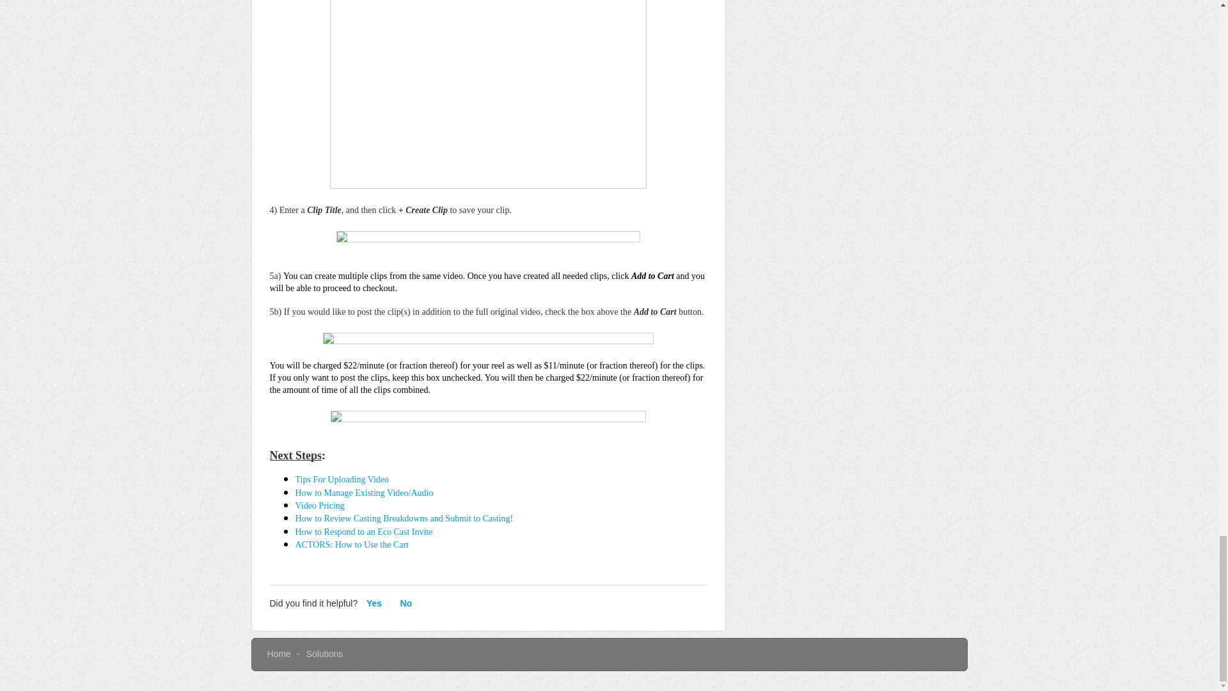 Image resolution: width=1228 pixels, height=691 pixels. Describe the element at coordinates (320, 505) in the screenshot. I see `Video Pricing` at that location.